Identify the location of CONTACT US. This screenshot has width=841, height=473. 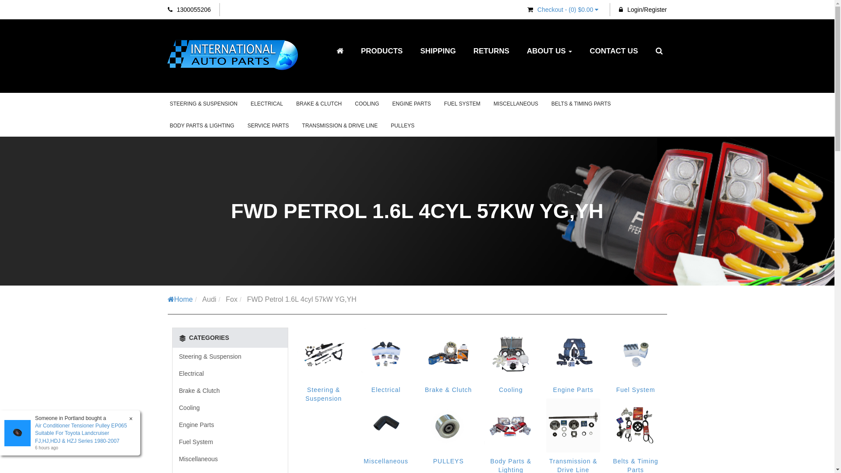
(614, 51).